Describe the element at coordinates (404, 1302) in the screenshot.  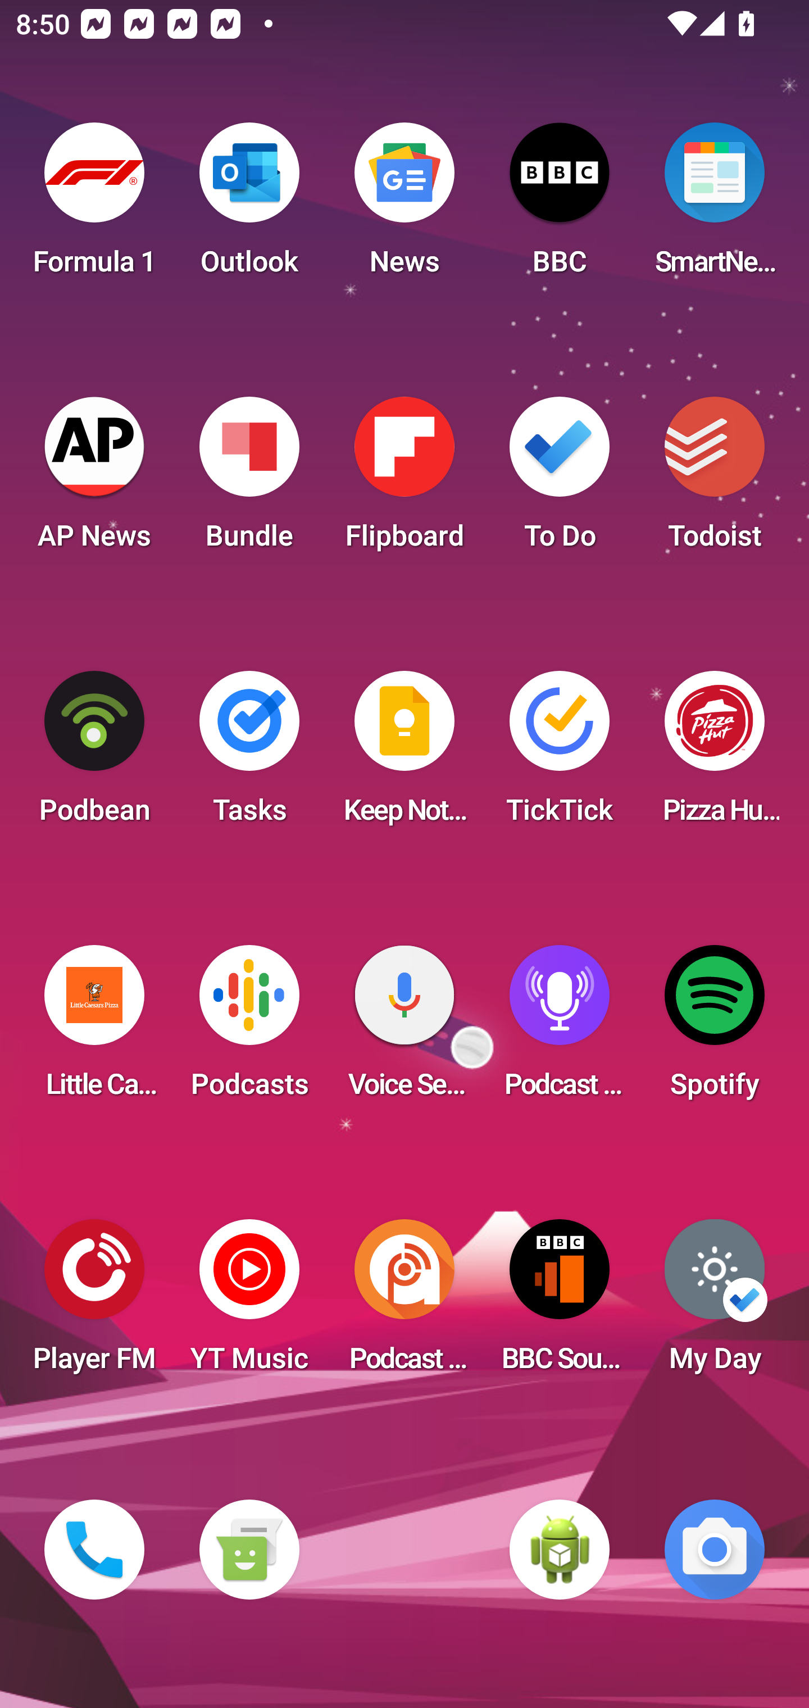
I see `Podcast Addict` at that location.